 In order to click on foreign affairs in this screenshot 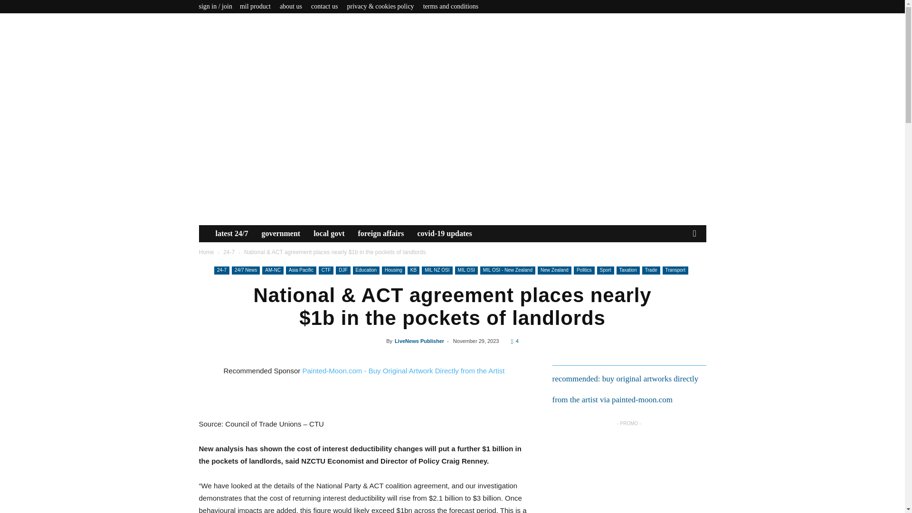, I will do `click(381, 234)`.